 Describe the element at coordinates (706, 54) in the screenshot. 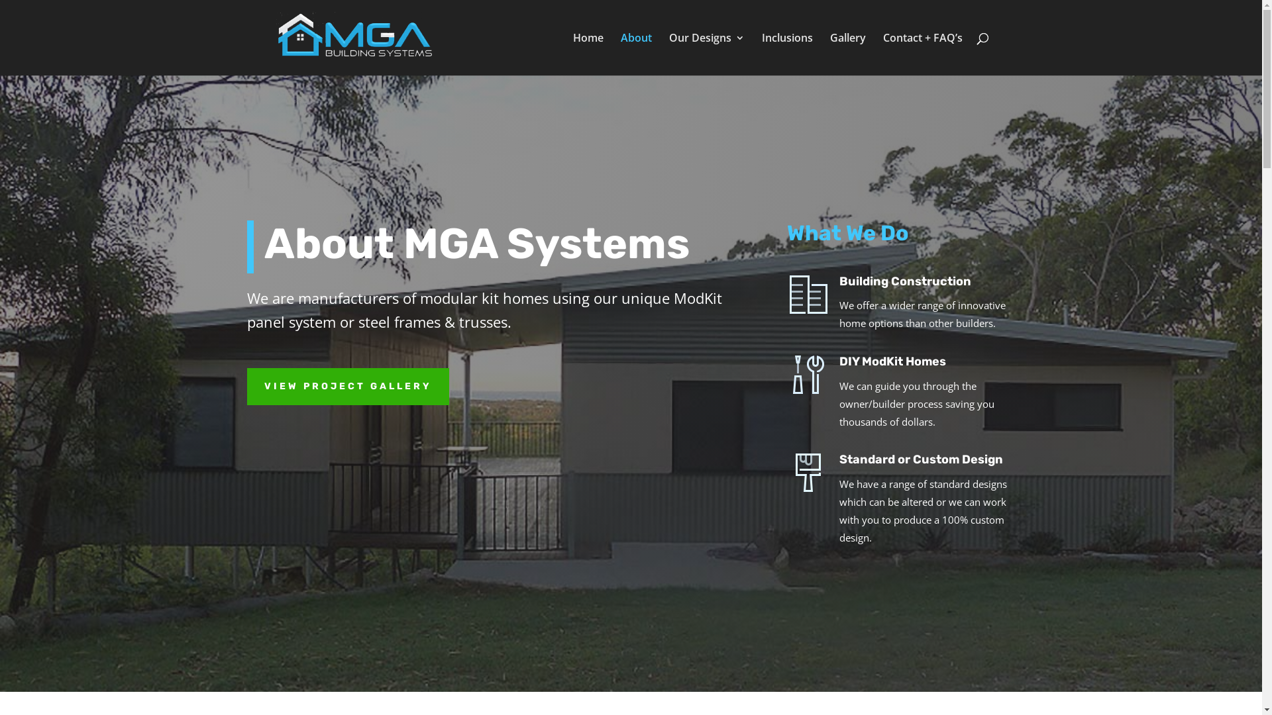

I see `Our Designs` at that location.